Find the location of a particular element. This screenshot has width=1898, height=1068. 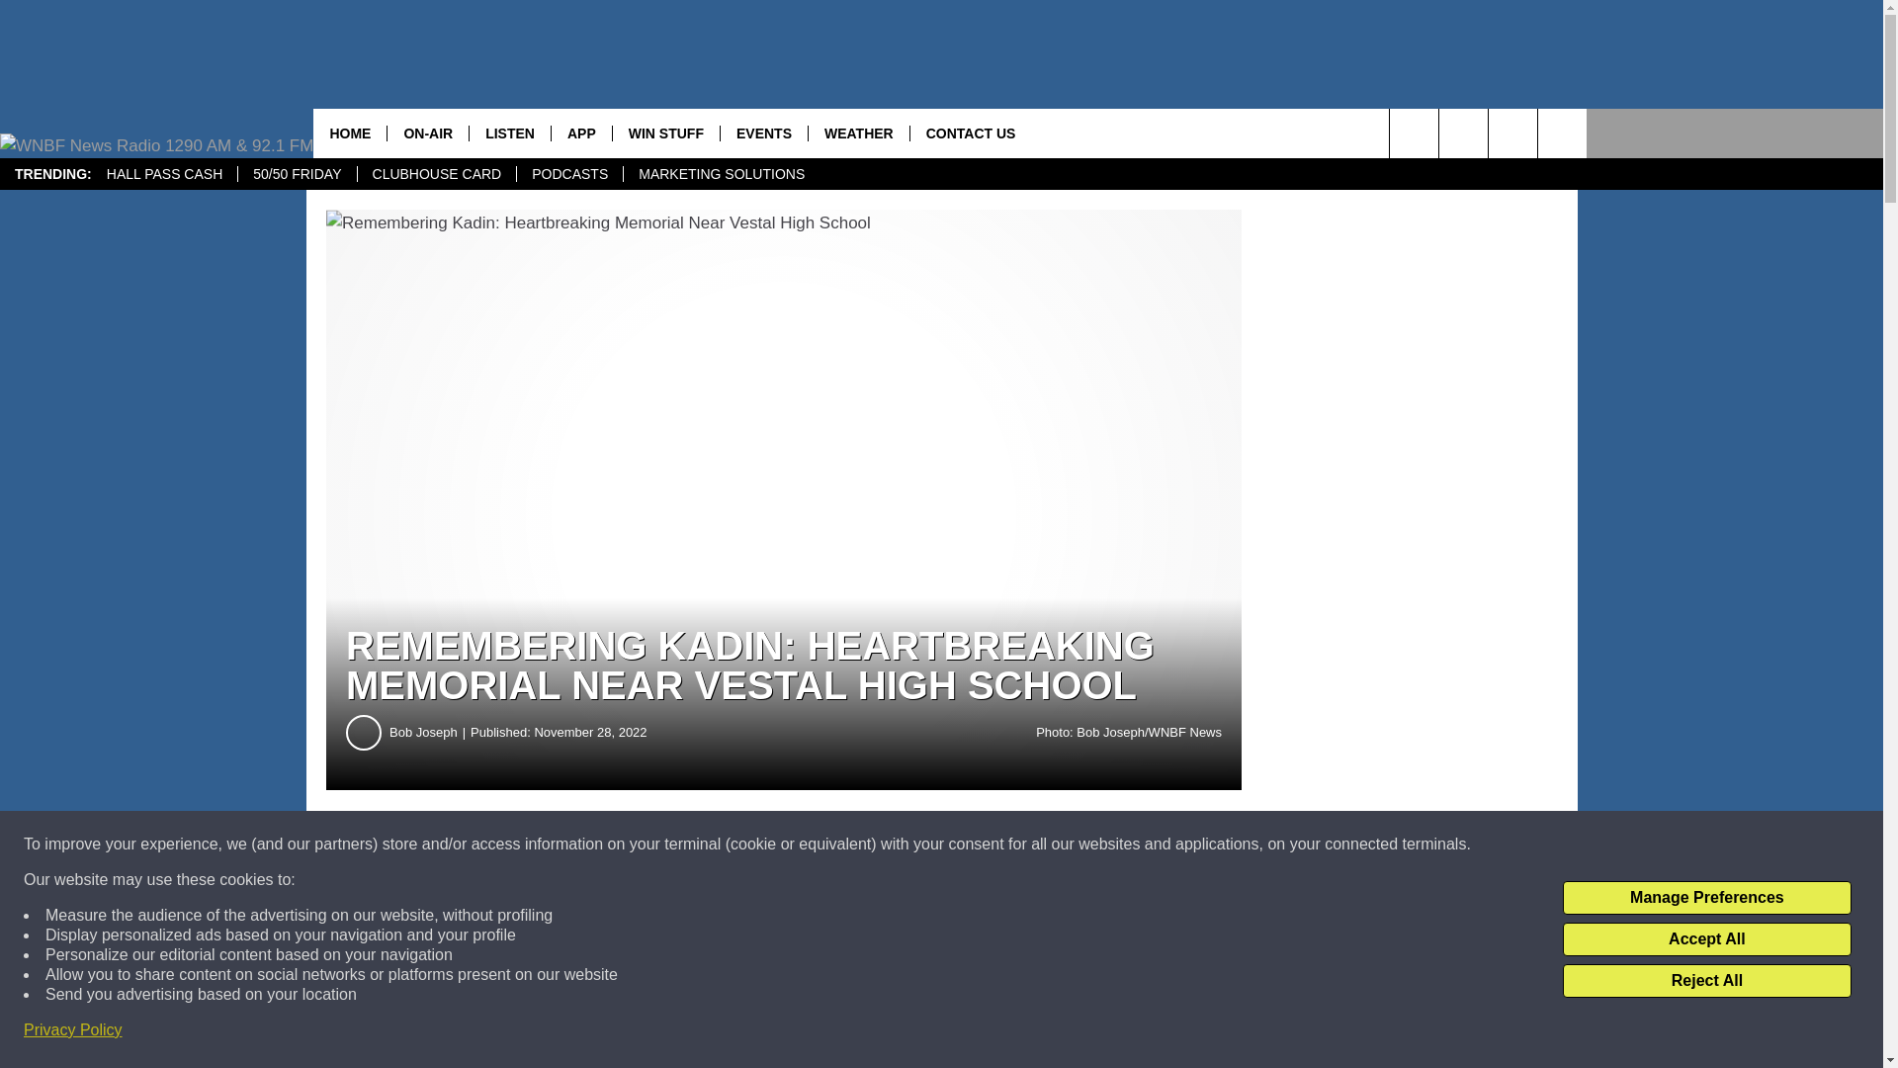

HALL PASS CASH is located at coordinates (164, 174).